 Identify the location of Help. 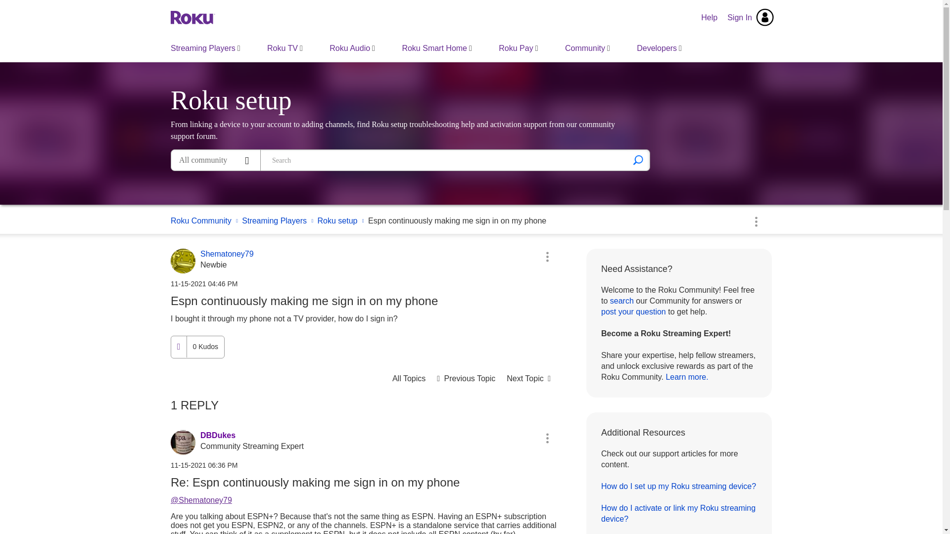
(709, 17).